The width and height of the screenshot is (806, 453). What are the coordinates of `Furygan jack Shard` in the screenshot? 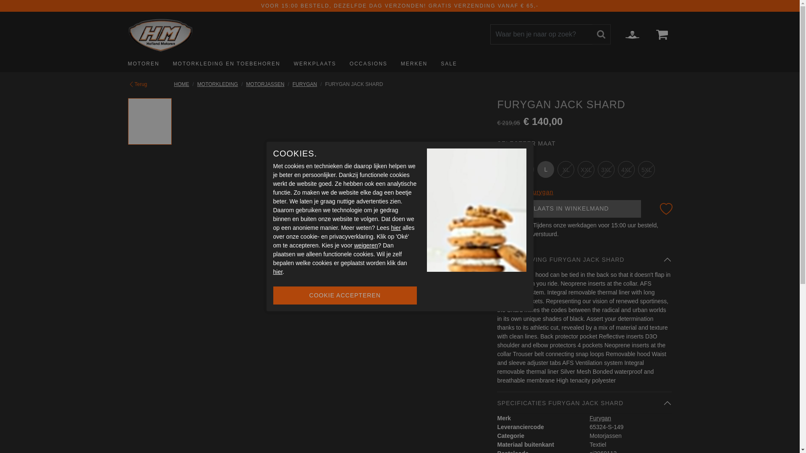 It's located at (354, 84).